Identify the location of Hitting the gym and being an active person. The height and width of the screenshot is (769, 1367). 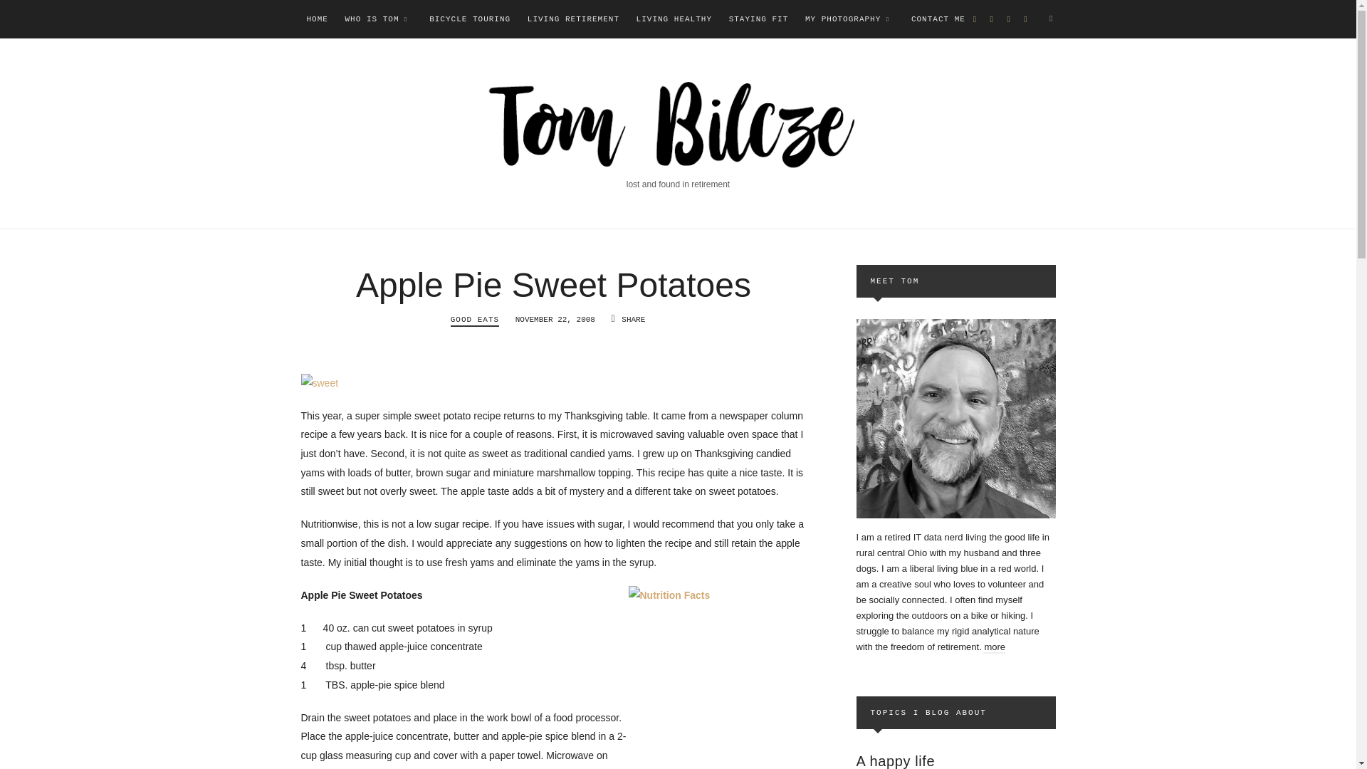
(758, 19).